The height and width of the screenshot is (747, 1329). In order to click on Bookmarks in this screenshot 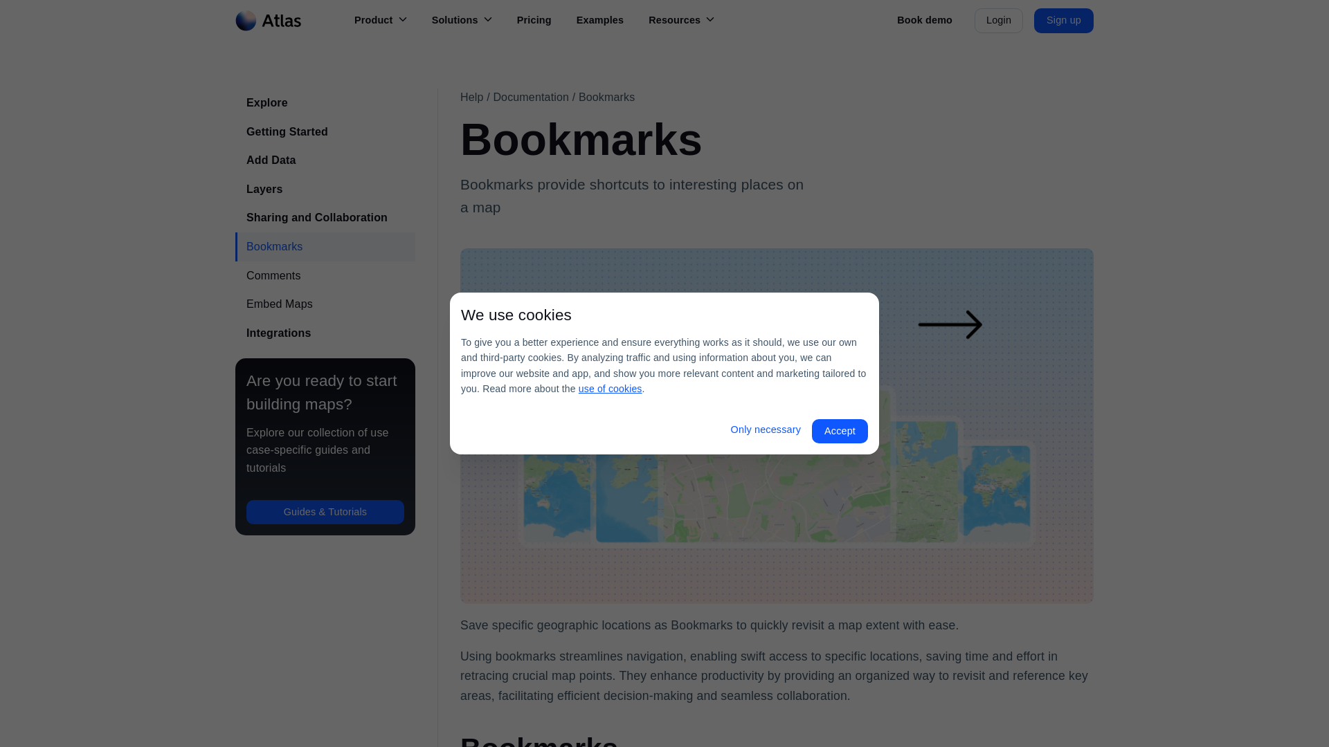, I will do `click(325, 246)`.